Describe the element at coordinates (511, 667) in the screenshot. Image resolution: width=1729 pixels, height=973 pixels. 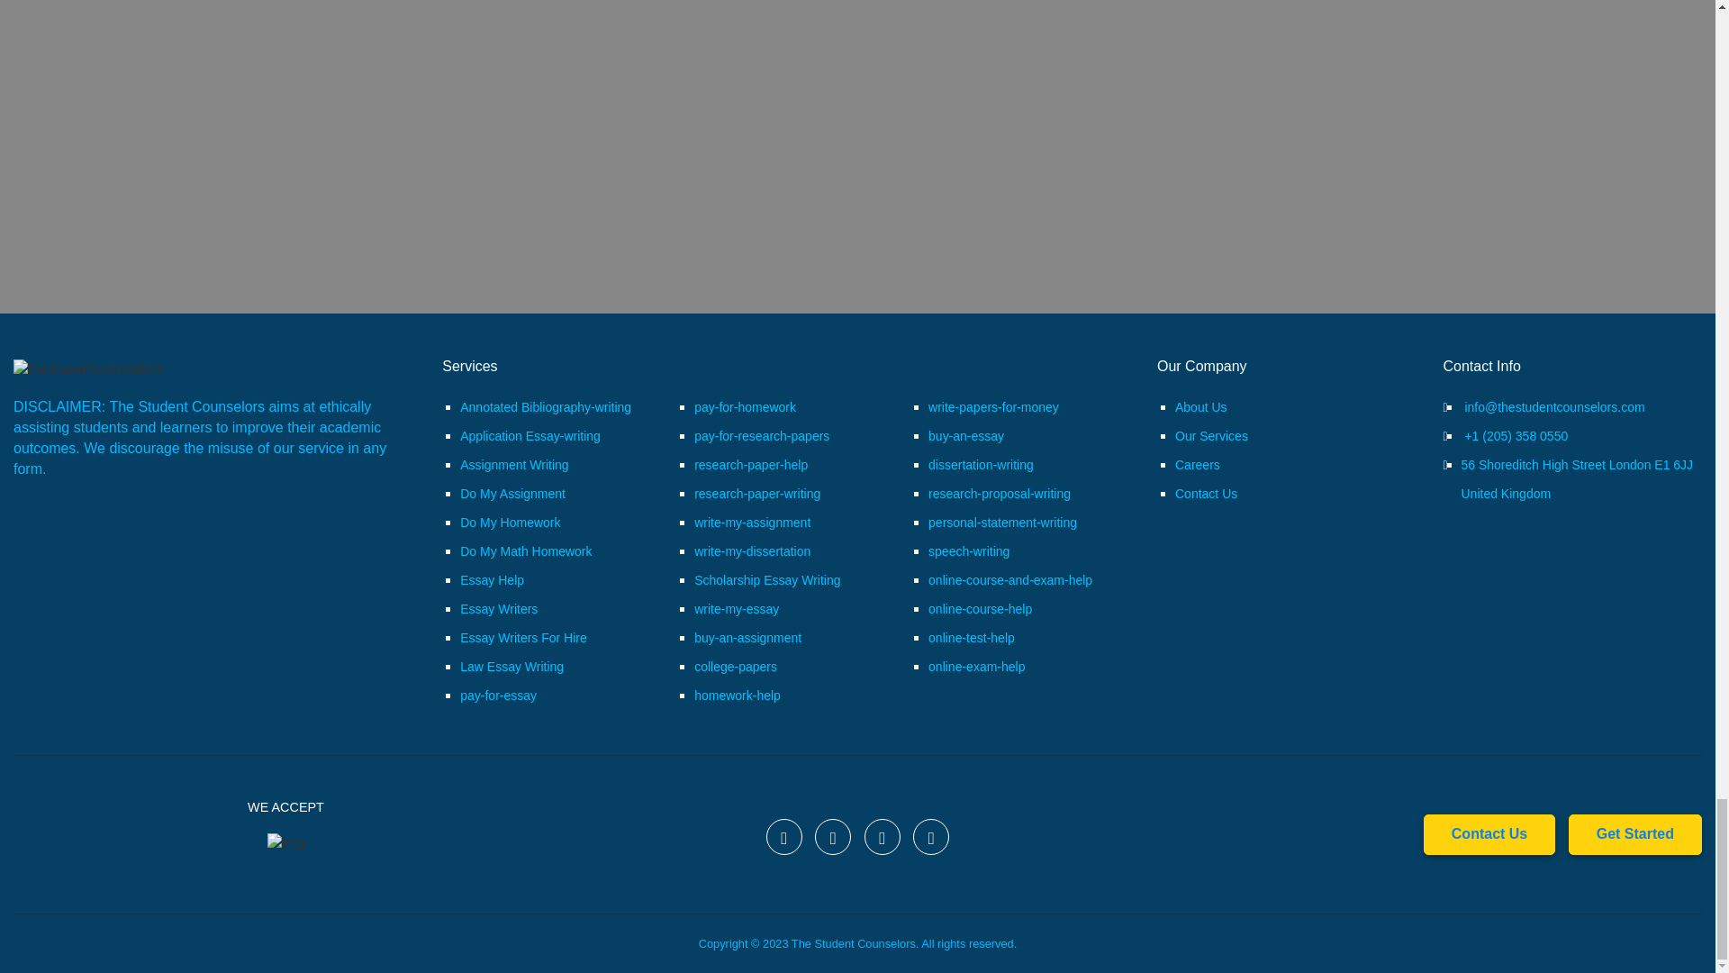
I see `Law Essay Writing` at that location.